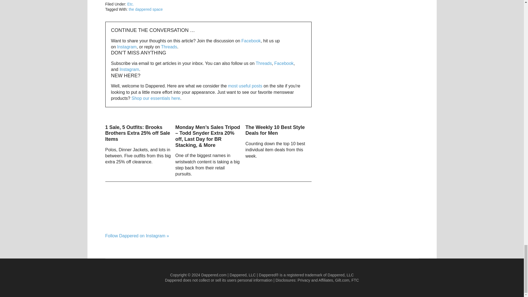 This screenshot has width=528, height=297. What do you see at coordinates (251, 41) in the screenshot?
I see `Facebook` at bounding box center [251, 41].